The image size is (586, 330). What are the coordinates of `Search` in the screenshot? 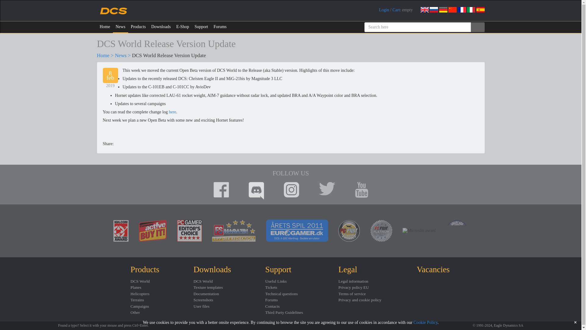 It's located at (477, 27).